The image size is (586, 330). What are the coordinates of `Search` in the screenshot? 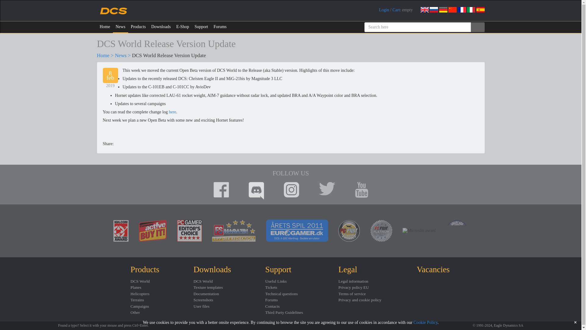 It's located at (477, 27).